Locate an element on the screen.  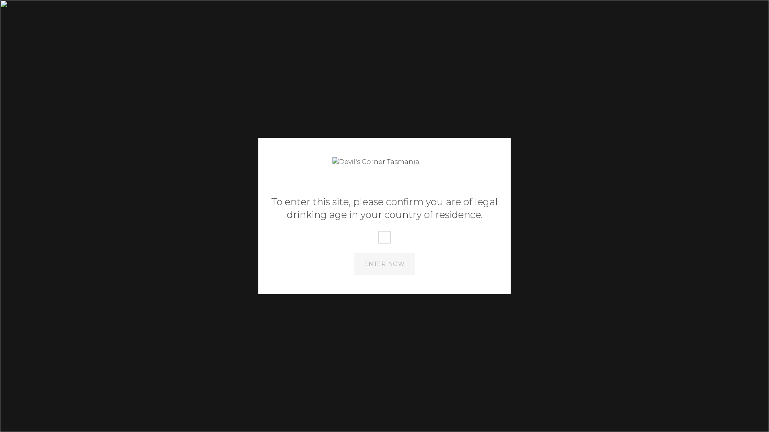
ENTER NOW is located at coordinates (384, 264).